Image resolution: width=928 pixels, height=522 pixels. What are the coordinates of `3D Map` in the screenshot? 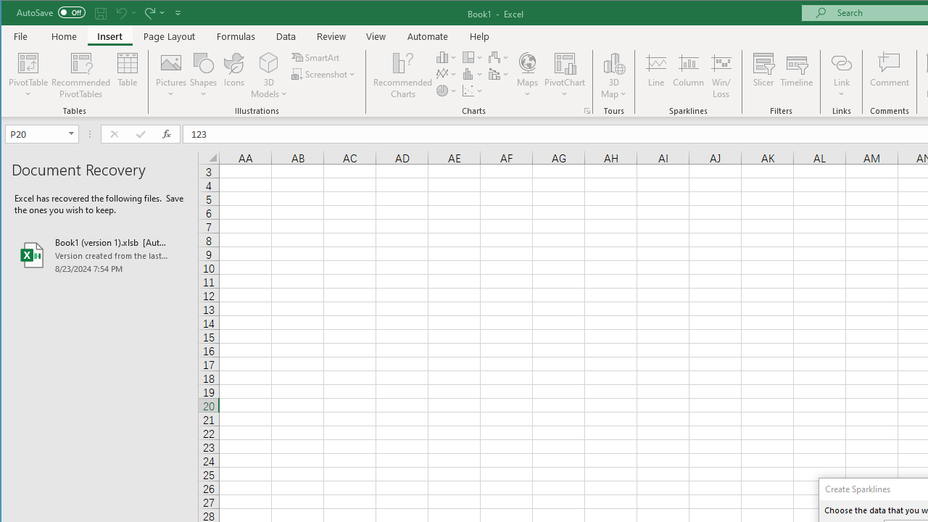 It's located at (613, 75).